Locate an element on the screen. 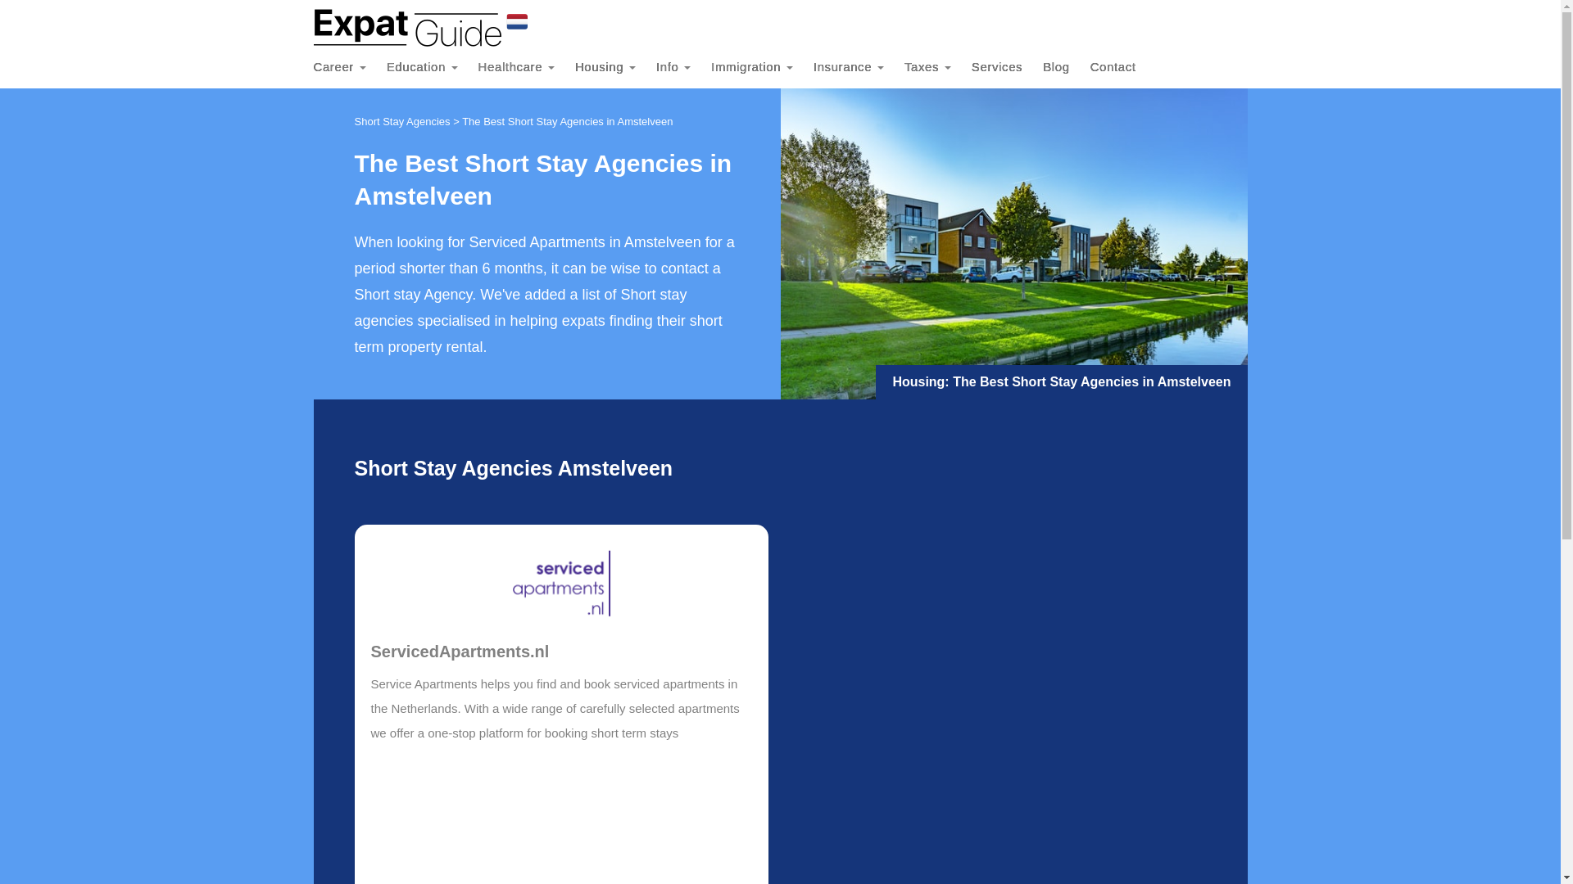 This screenshot has height=884, width=1573. Career is located at coordinates (349, 67).